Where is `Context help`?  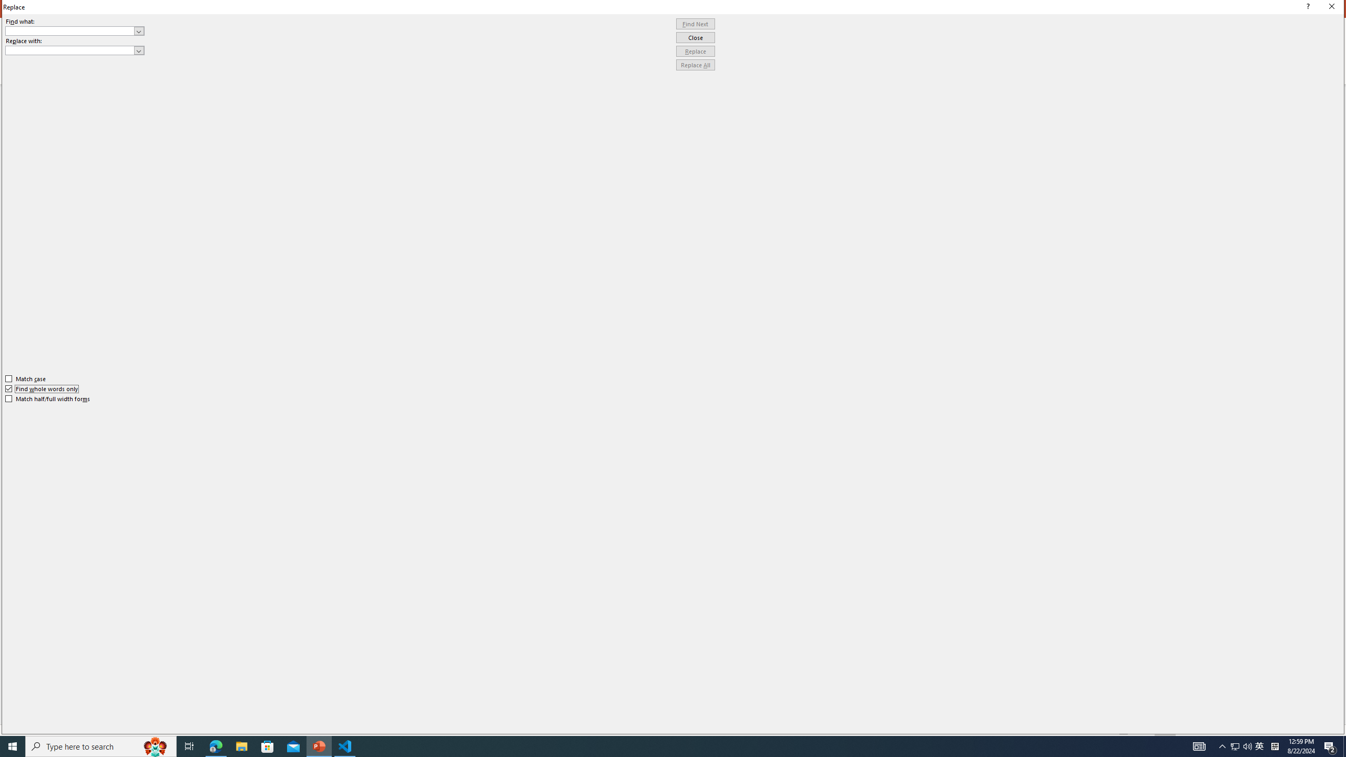 Context help is located at coordinates (1307, 7).